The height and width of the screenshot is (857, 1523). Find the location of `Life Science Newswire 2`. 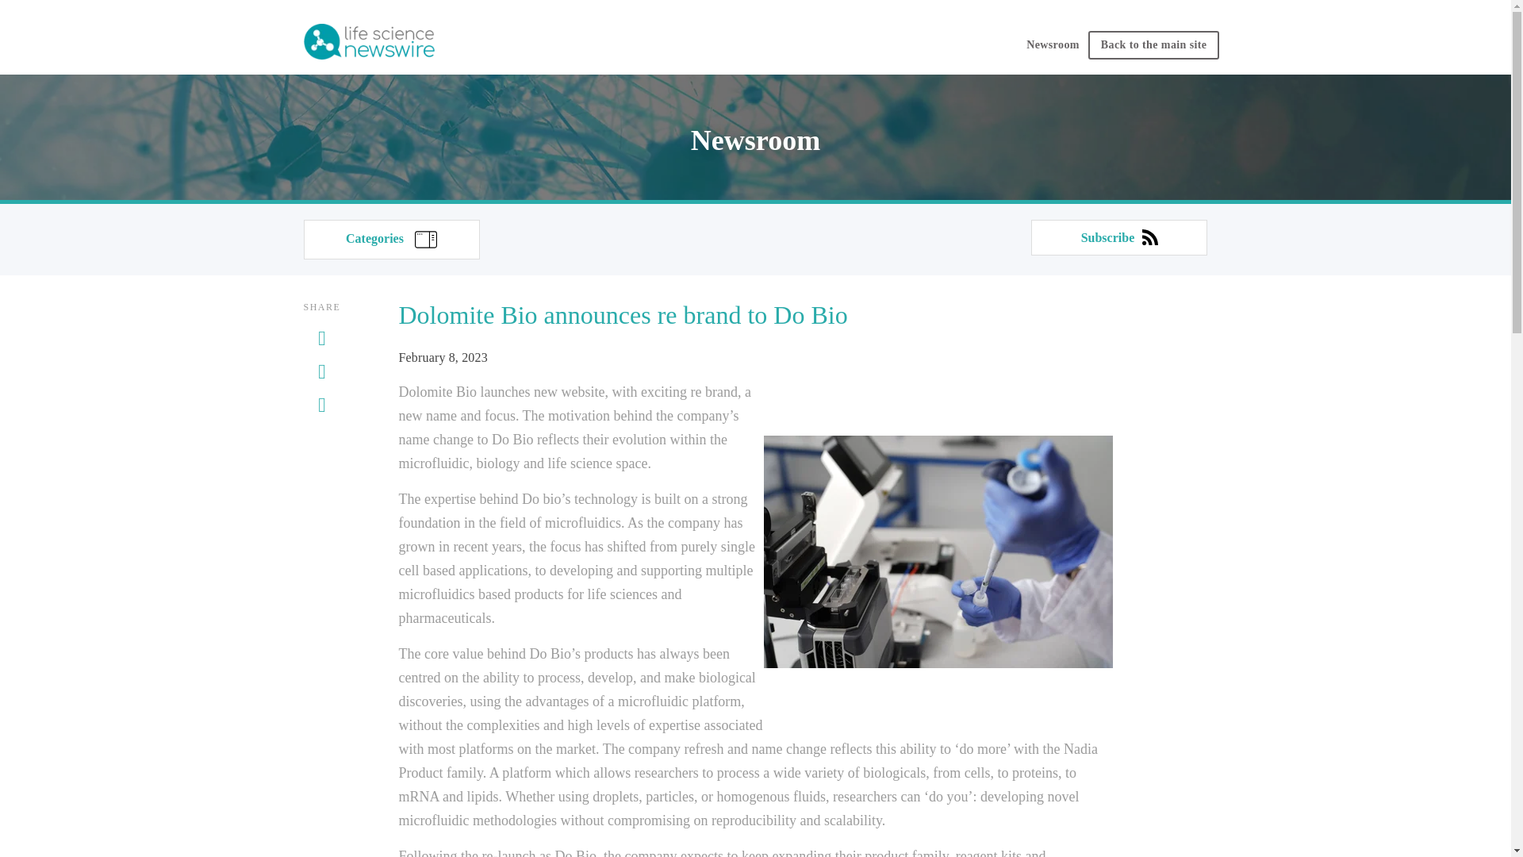

Life Science Newswire 2 is located at coordinates (368, 43).